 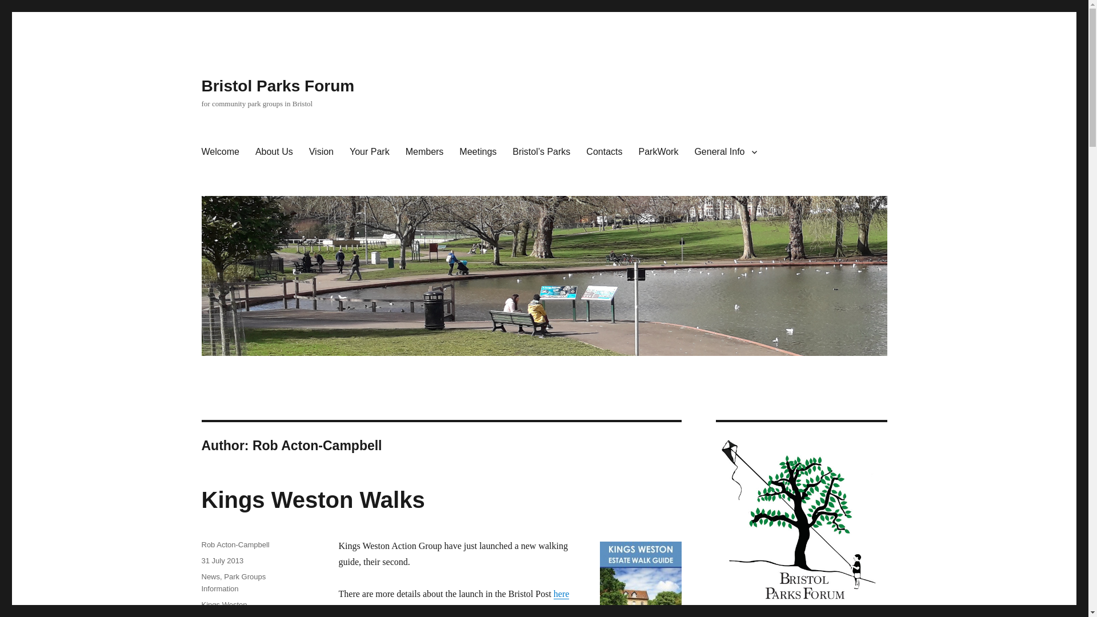 What do you see at coordinates (234, 545) in the screenshot?
I see `Rob Acton-Campbell` at bounding box center [234, 545].